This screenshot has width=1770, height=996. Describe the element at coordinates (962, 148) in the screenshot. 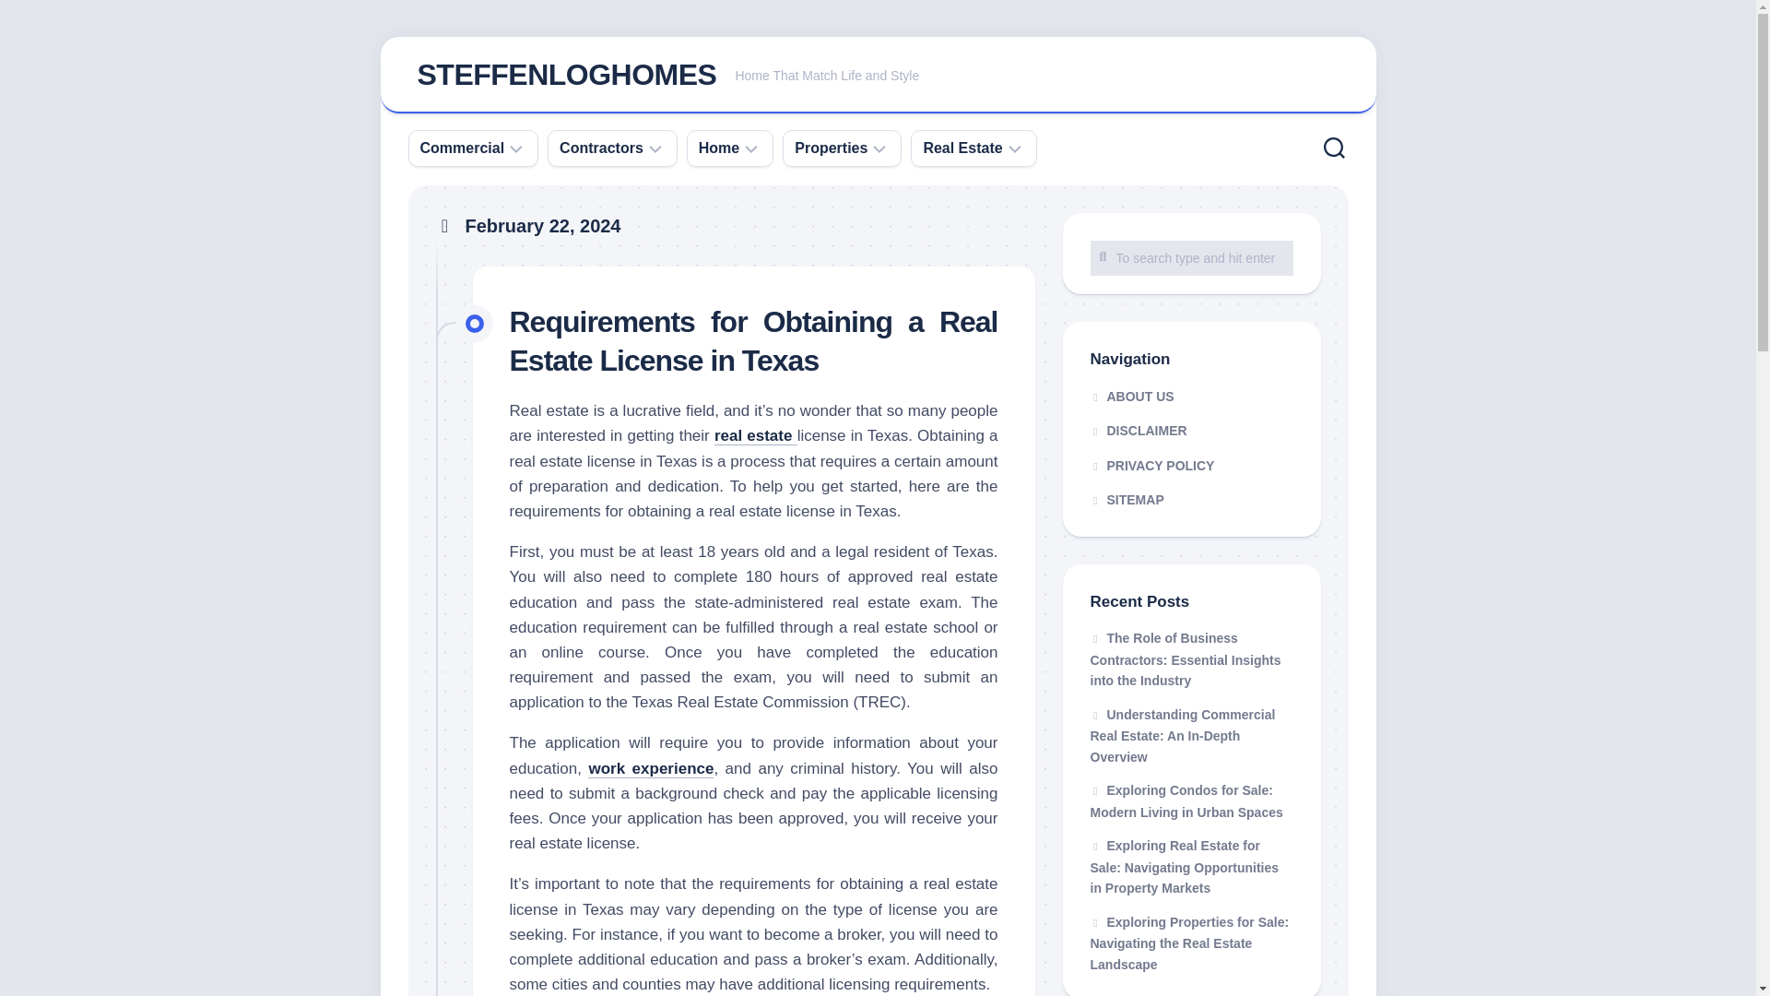

I see `Skip to content` at that location.